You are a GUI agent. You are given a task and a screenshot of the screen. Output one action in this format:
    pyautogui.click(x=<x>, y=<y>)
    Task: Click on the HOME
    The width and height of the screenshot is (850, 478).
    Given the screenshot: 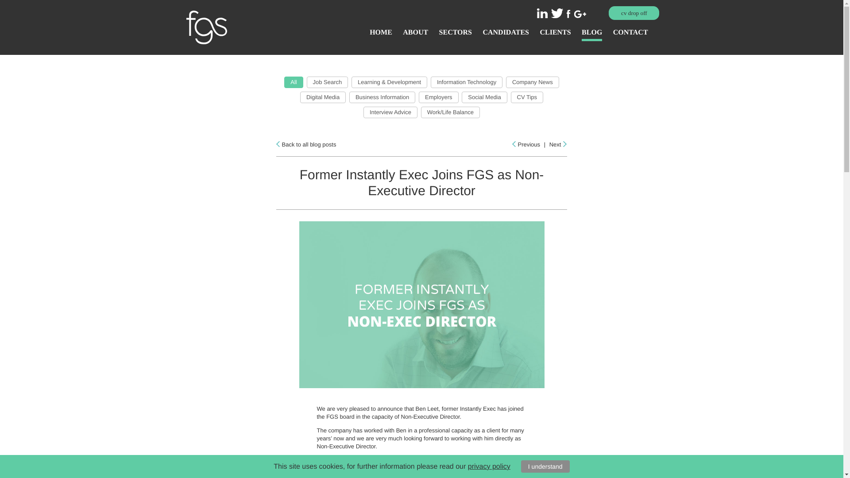 What is the action you would take?
    pyautogui.click(x=381, y=35)
    